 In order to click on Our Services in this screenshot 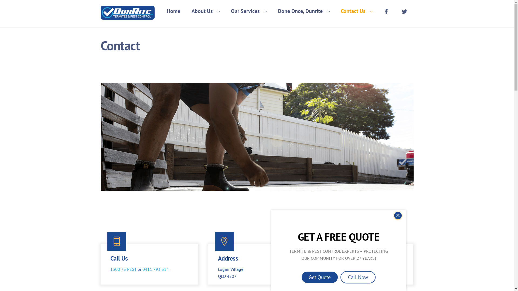, I will do `click(249, 11)`.